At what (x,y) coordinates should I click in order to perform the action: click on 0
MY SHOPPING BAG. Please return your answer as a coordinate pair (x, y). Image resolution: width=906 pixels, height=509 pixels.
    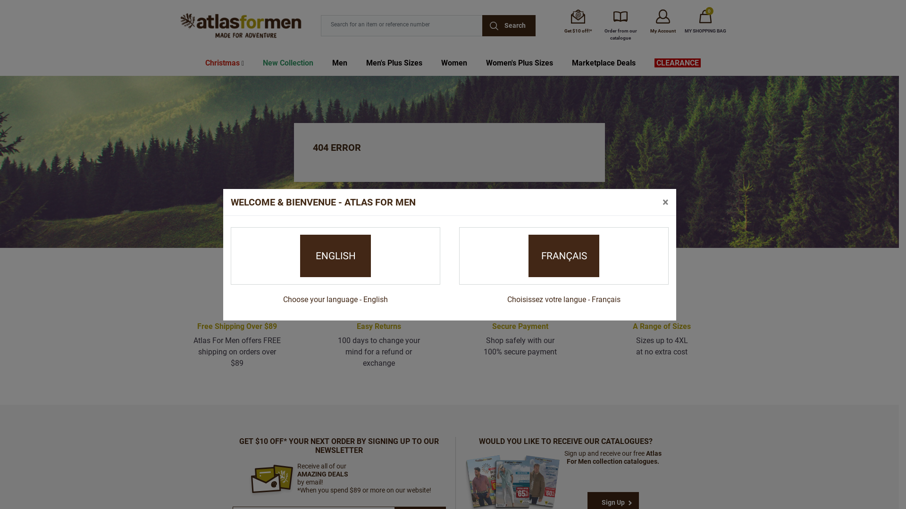
    Looking at the image, I should click on (705, 22).